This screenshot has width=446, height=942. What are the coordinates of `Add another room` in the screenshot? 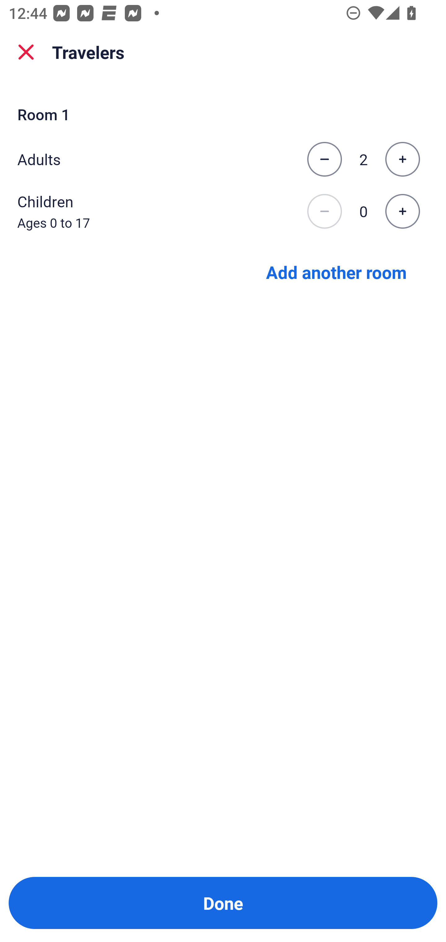 It's located at (336, 271).